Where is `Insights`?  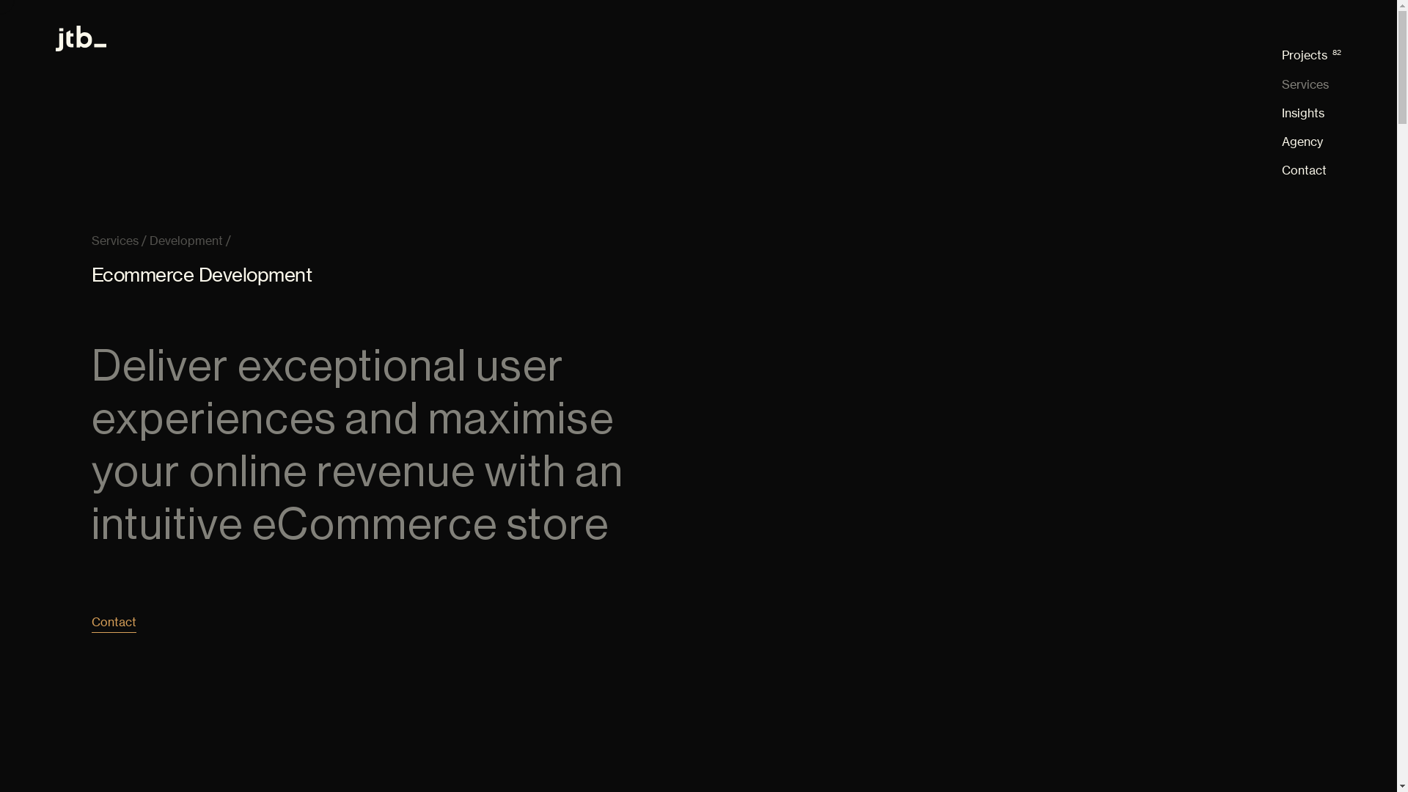
Insights is located at coordinates (1311, 113).